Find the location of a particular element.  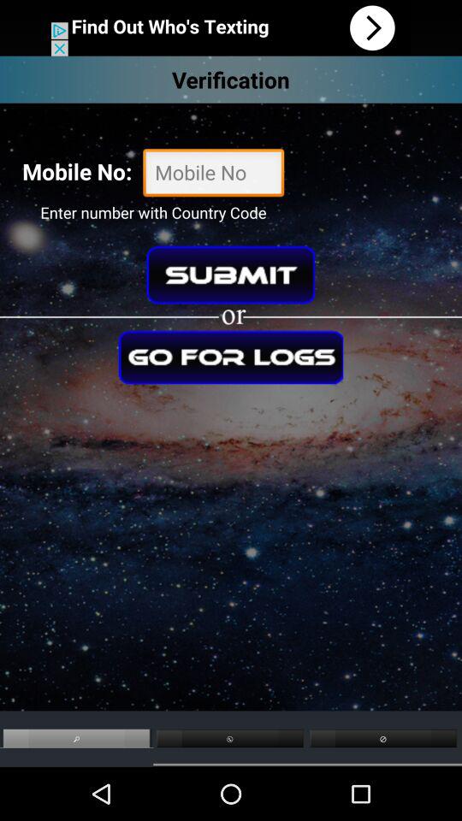

download app is located at coordinates (231, 27).